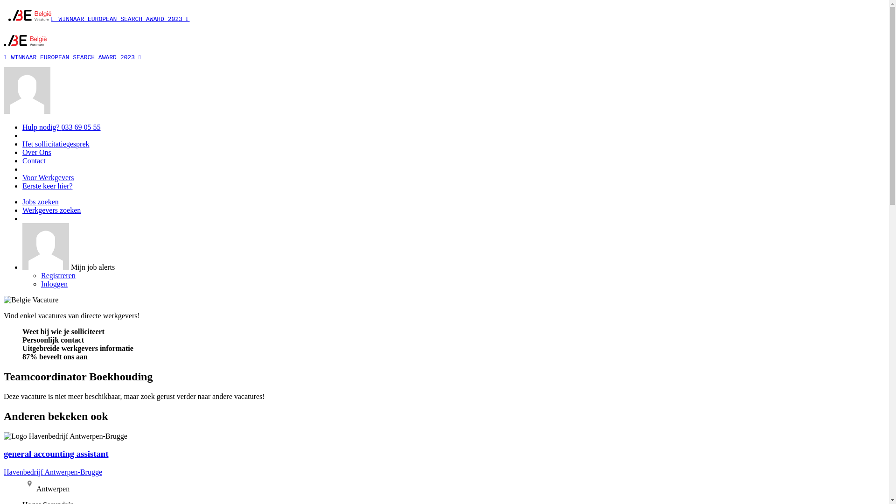 Image resolution: width=896 pixels, height=504 pixels. I want to click on Over Ons, so click(37, 152).